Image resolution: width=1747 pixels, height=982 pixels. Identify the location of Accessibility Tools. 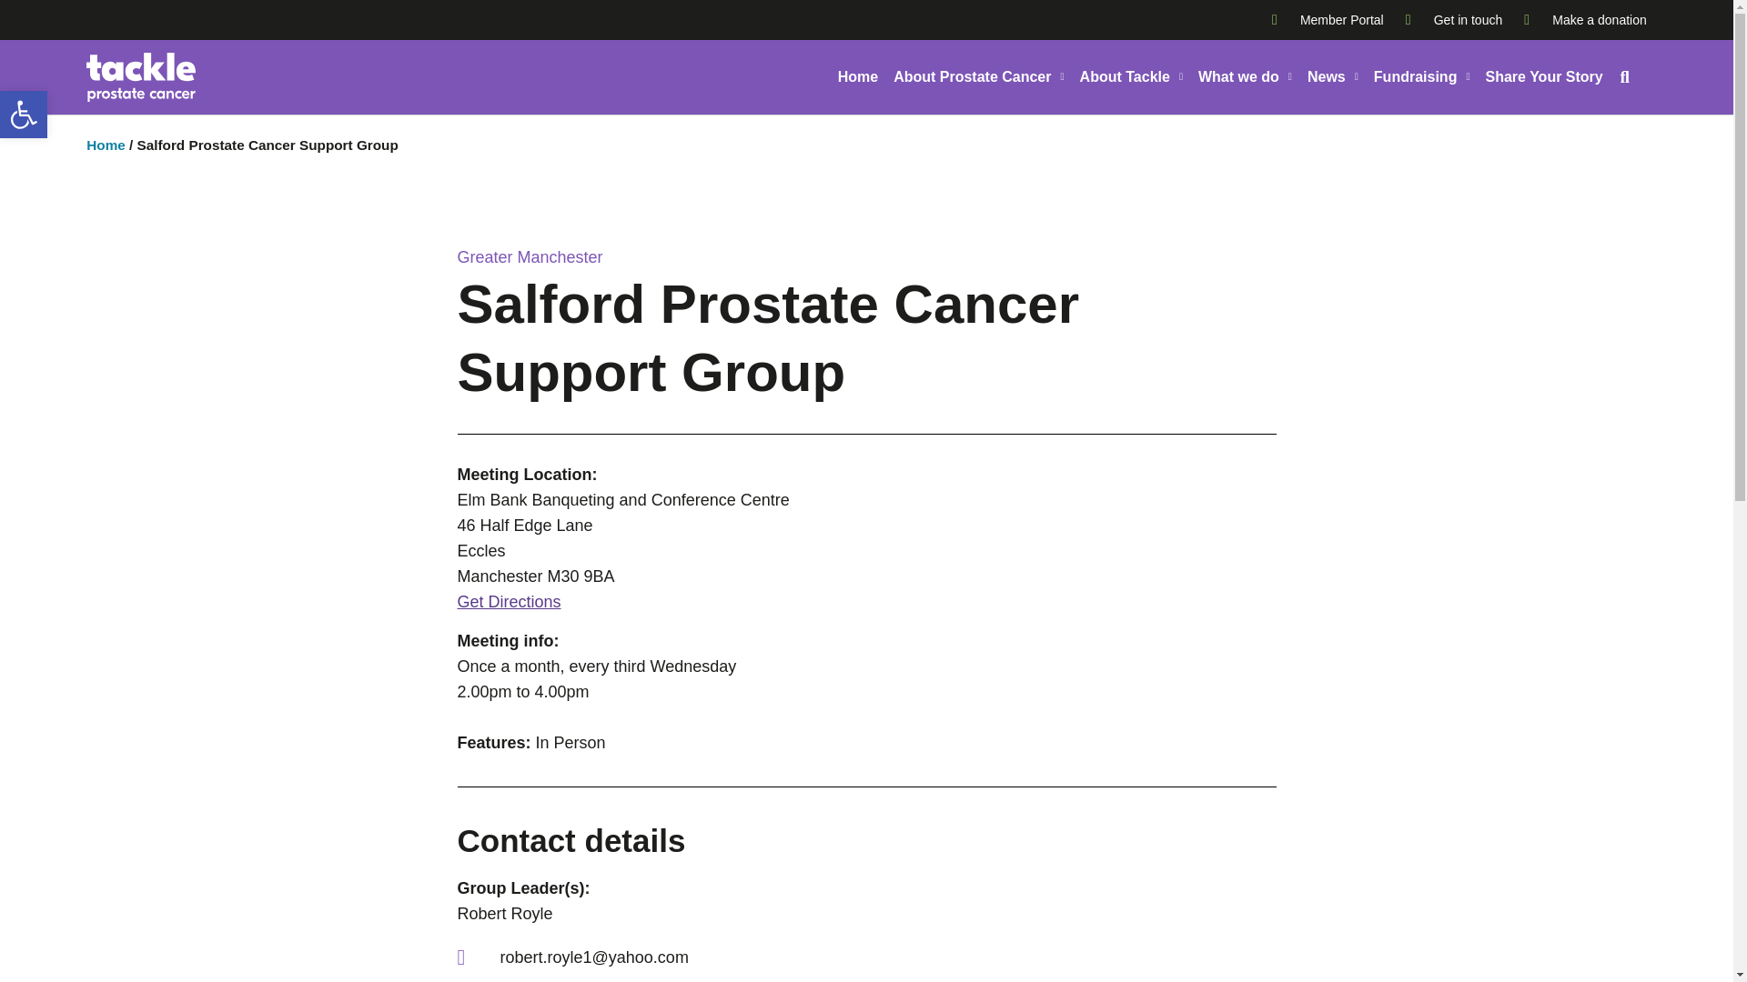
(1245, 77).